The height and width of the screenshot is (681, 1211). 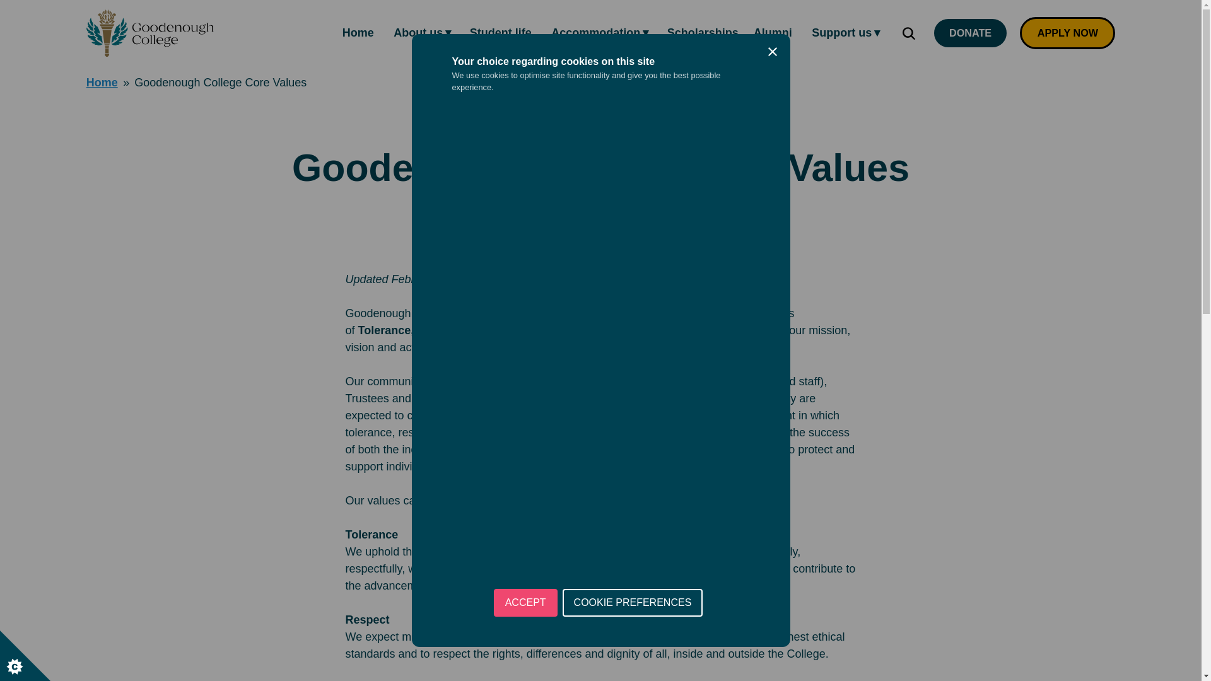 I want to click on Student life, so click(x=501, y=33).